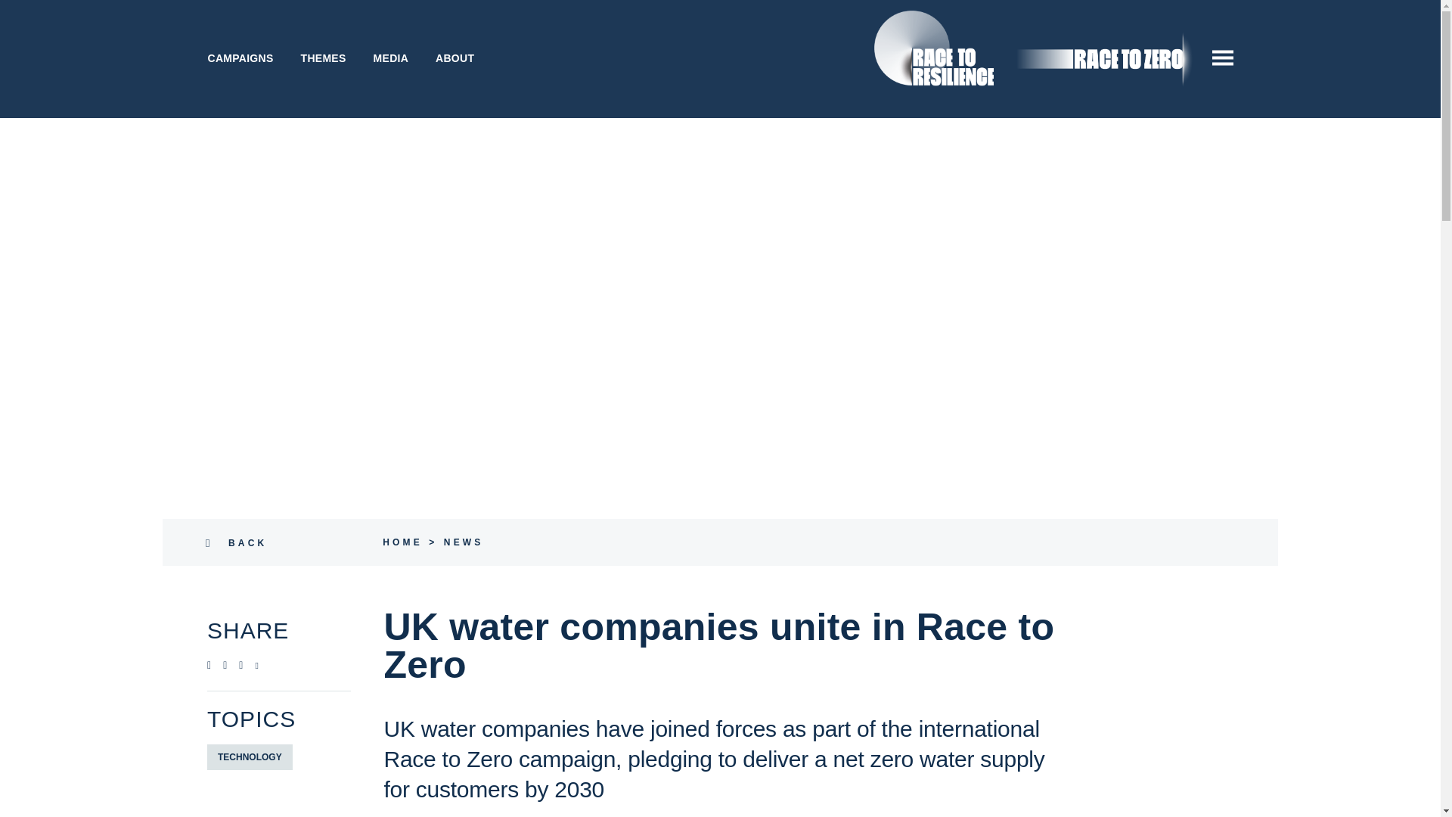 Image resolution: width=1452 pixels, height=817 pixels. Describe the element at coordinates (391, 58) in the screenshot. I see `MEDIA` at that location.